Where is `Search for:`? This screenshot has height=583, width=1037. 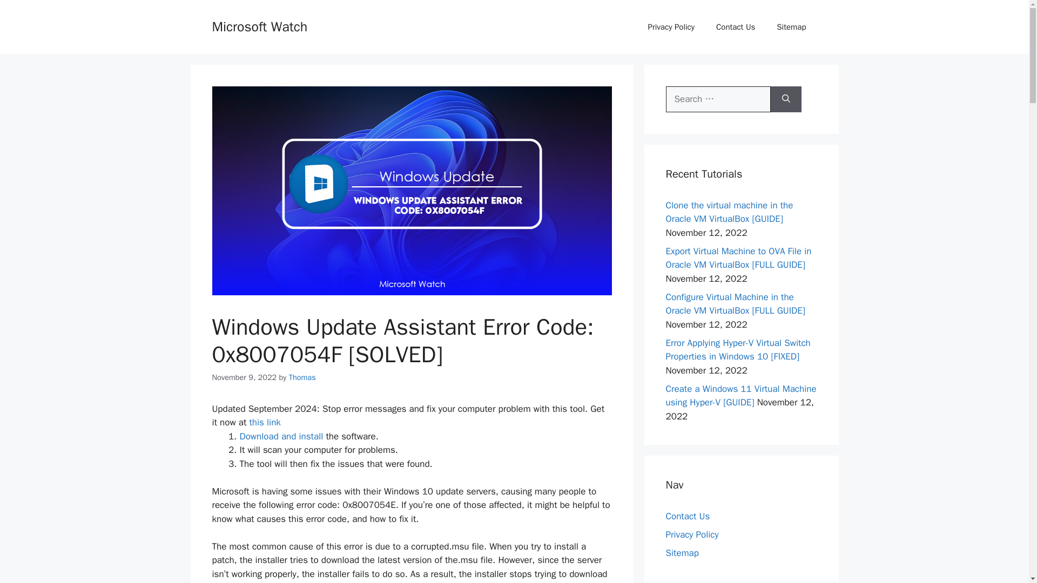
Search for: is located at coordinates (718, 99).